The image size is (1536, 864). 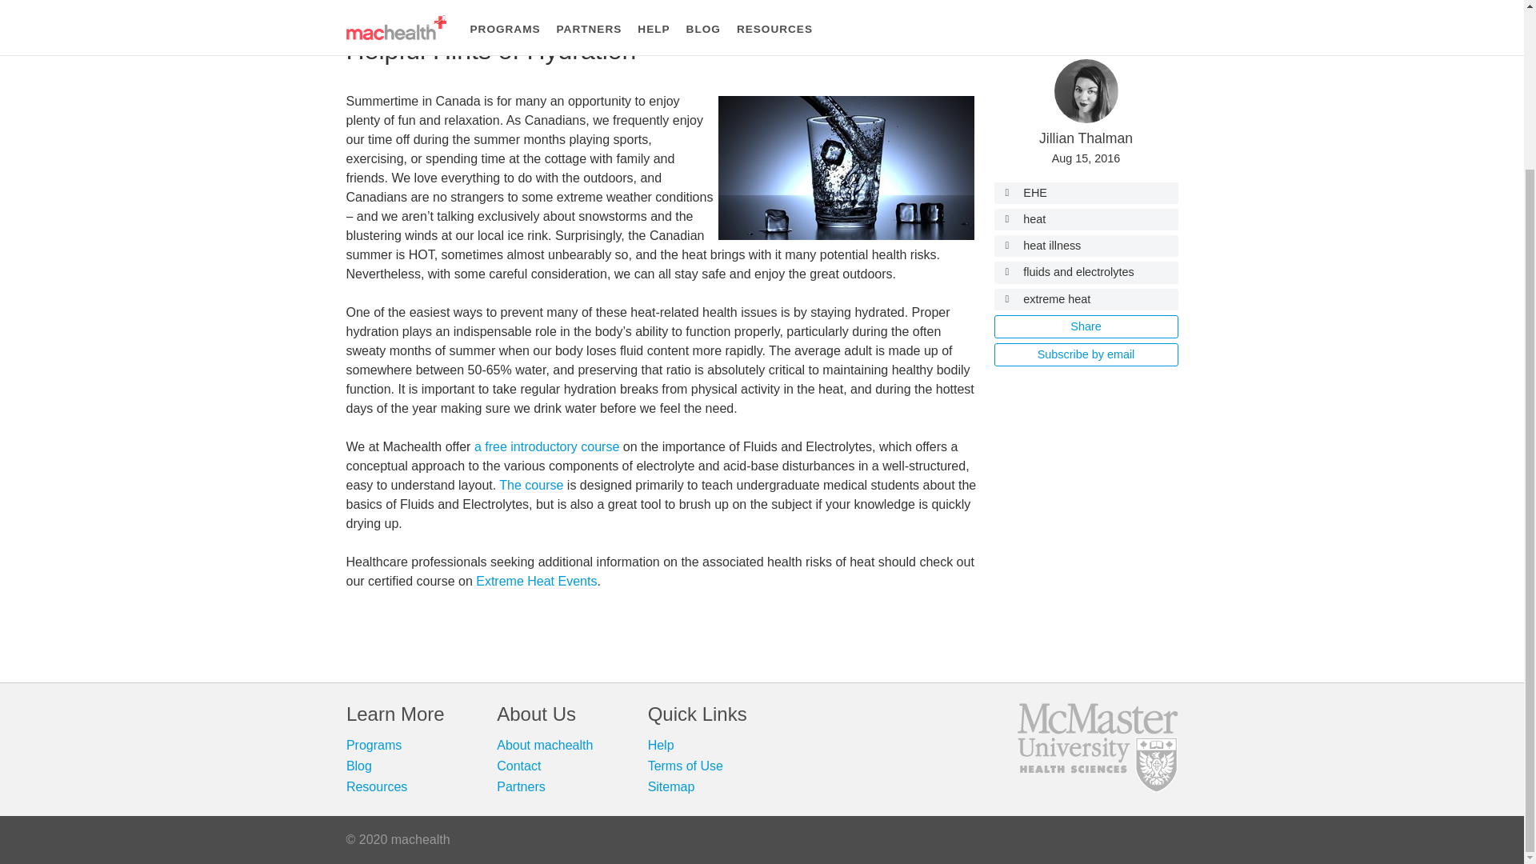 What do you see at coordinates (1086, 299) in the screenshot?
I see `extreme heat` at bounding box center [1086, 299].